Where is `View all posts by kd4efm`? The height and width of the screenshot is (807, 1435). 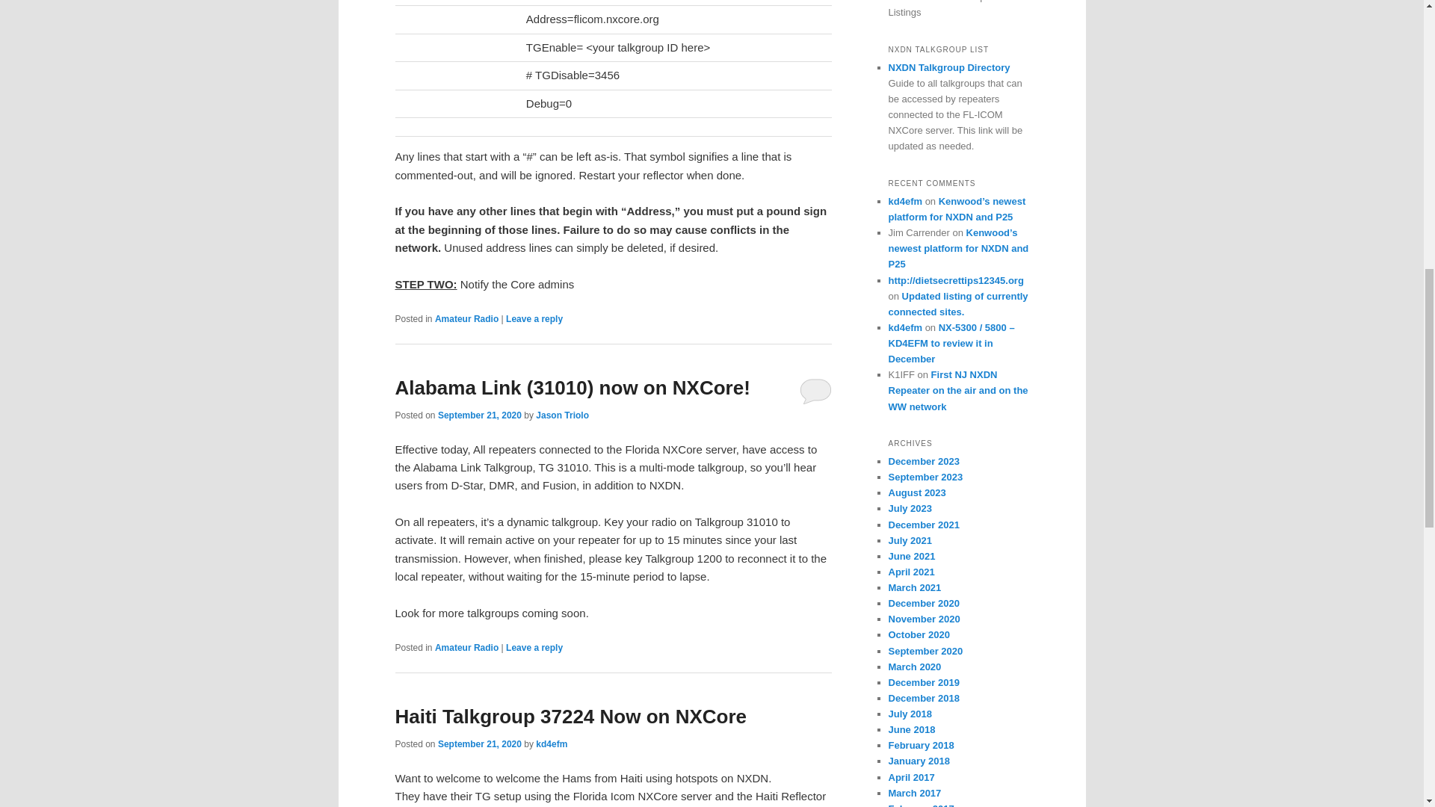
View all posts by kd4efm is located at coordinates (551, 744).